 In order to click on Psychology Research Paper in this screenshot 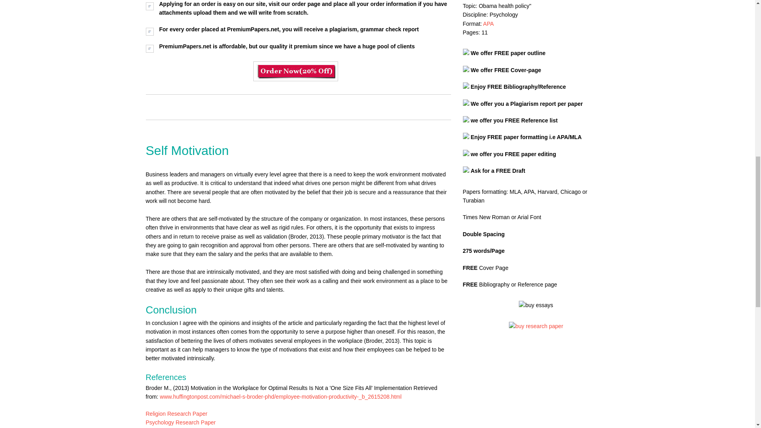, I will do `click(181, 422)`.